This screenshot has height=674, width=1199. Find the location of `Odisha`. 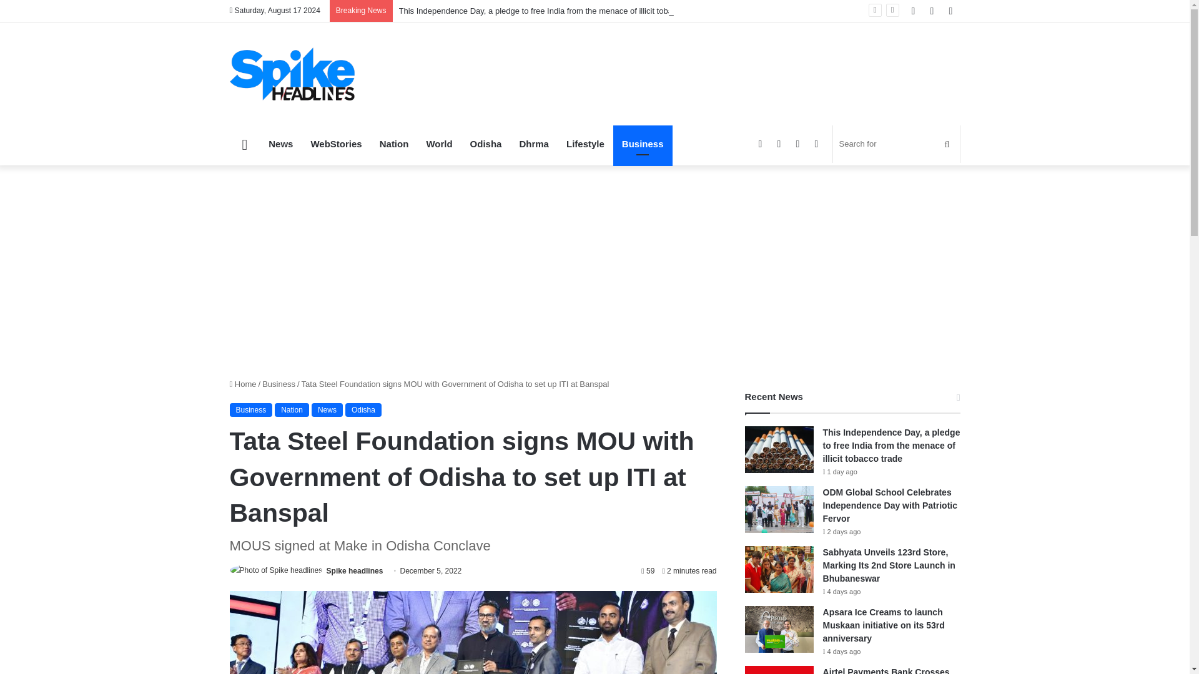

Odisha is located at coordinates (486, 144).